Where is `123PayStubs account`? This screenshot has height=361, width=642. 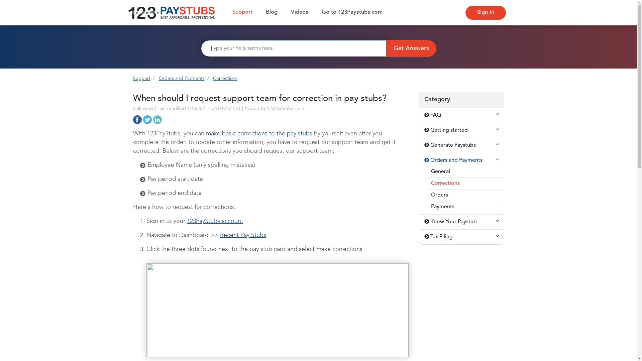 123PayStubs account is located at coordinates (215, 221).